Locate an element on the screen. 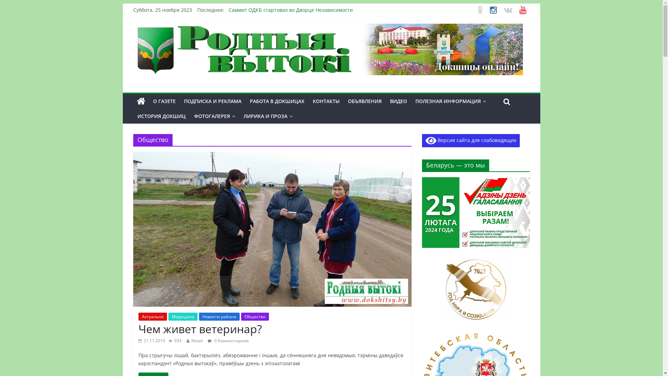  21.11.2019 is located at coordinates (152, 340).